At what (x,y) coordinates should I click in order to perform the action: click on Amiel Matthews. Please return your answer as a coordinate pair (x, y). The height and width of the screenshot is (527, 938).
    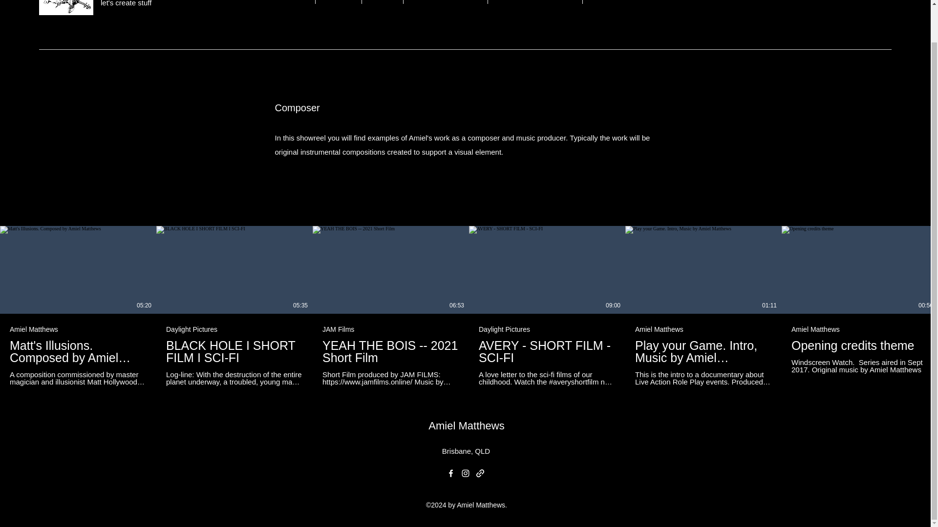
    Looking at the image, I should click on (466, 426).